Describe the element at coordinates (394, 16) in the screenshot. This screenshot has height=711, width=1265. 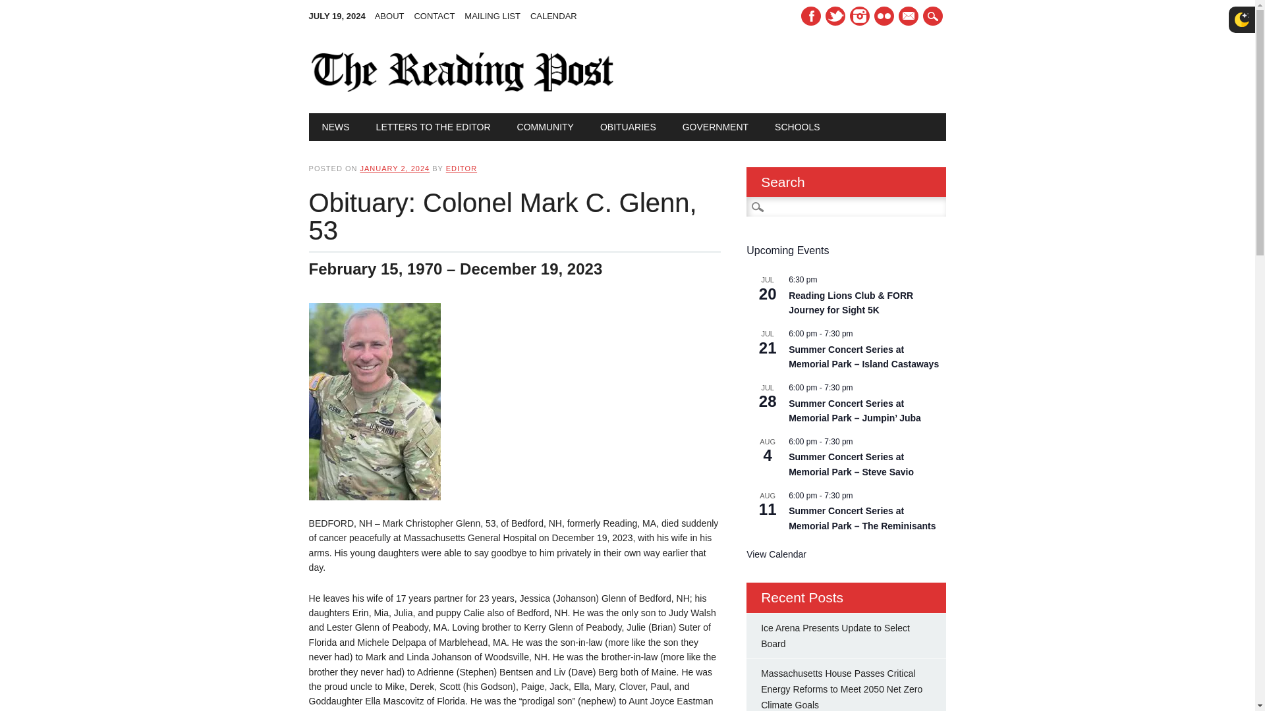
I see `ABOUT` at that location.